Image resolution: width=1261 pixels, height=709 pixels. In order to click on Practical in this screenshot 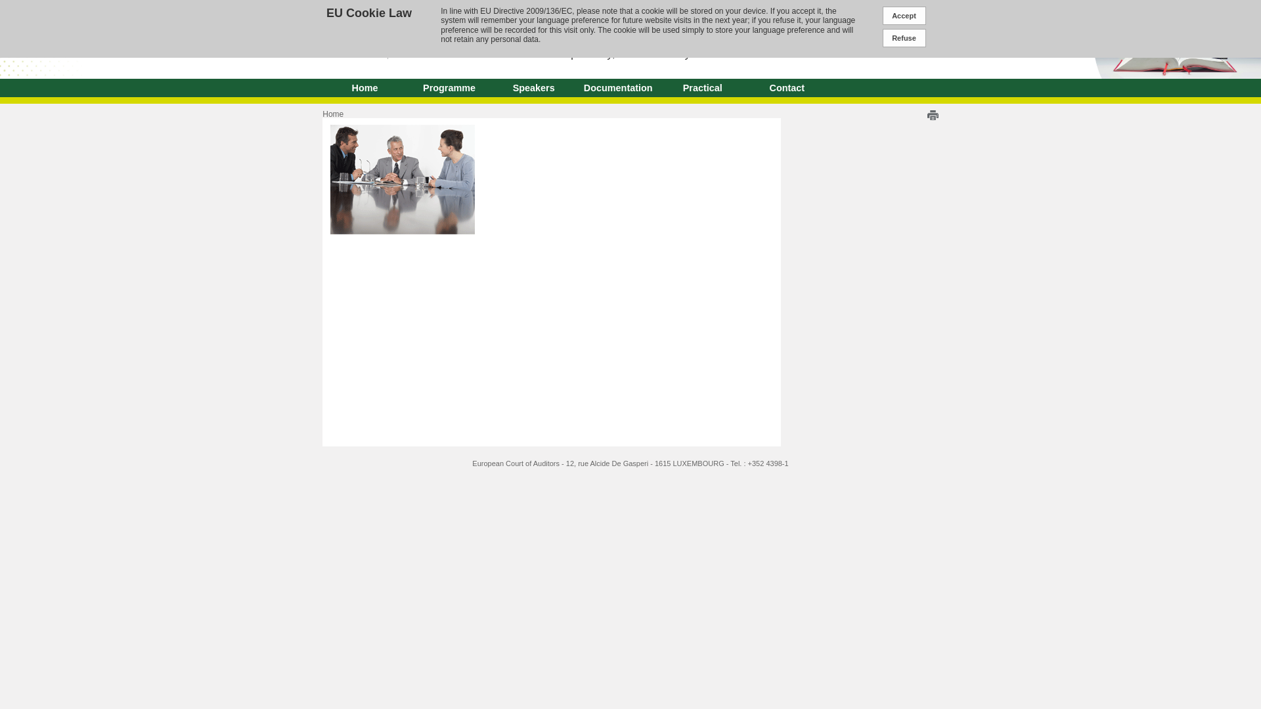, I will do `click(702, 87)`.